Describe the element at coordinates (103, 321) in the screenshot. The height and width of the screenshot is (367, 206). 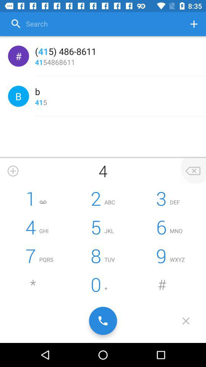
I see `call the number entered` at that location.